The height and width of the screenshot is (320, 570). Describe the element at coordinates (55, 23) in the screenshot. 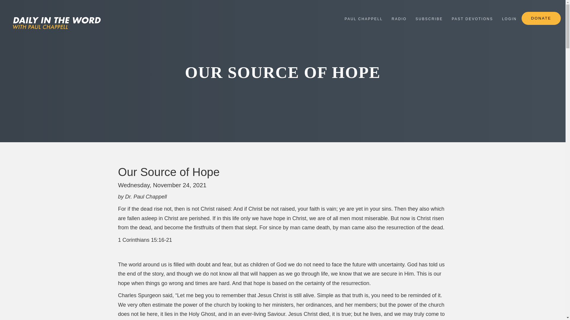

I see `Home` at that location.